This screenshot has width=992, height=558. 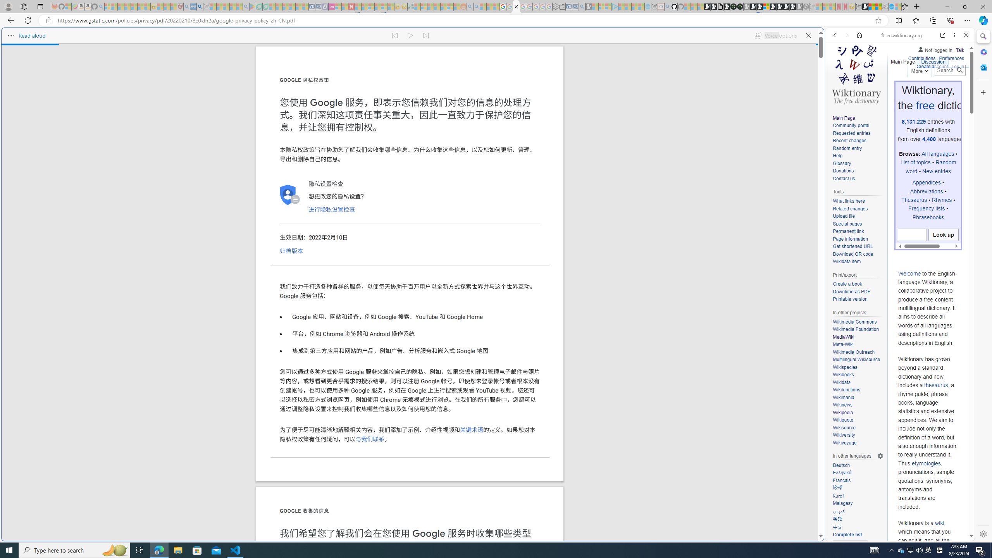 What do you see at coordinates (658, 103) in the screenshot?
I see `Frequently visited` at bounding box center [658, 103].